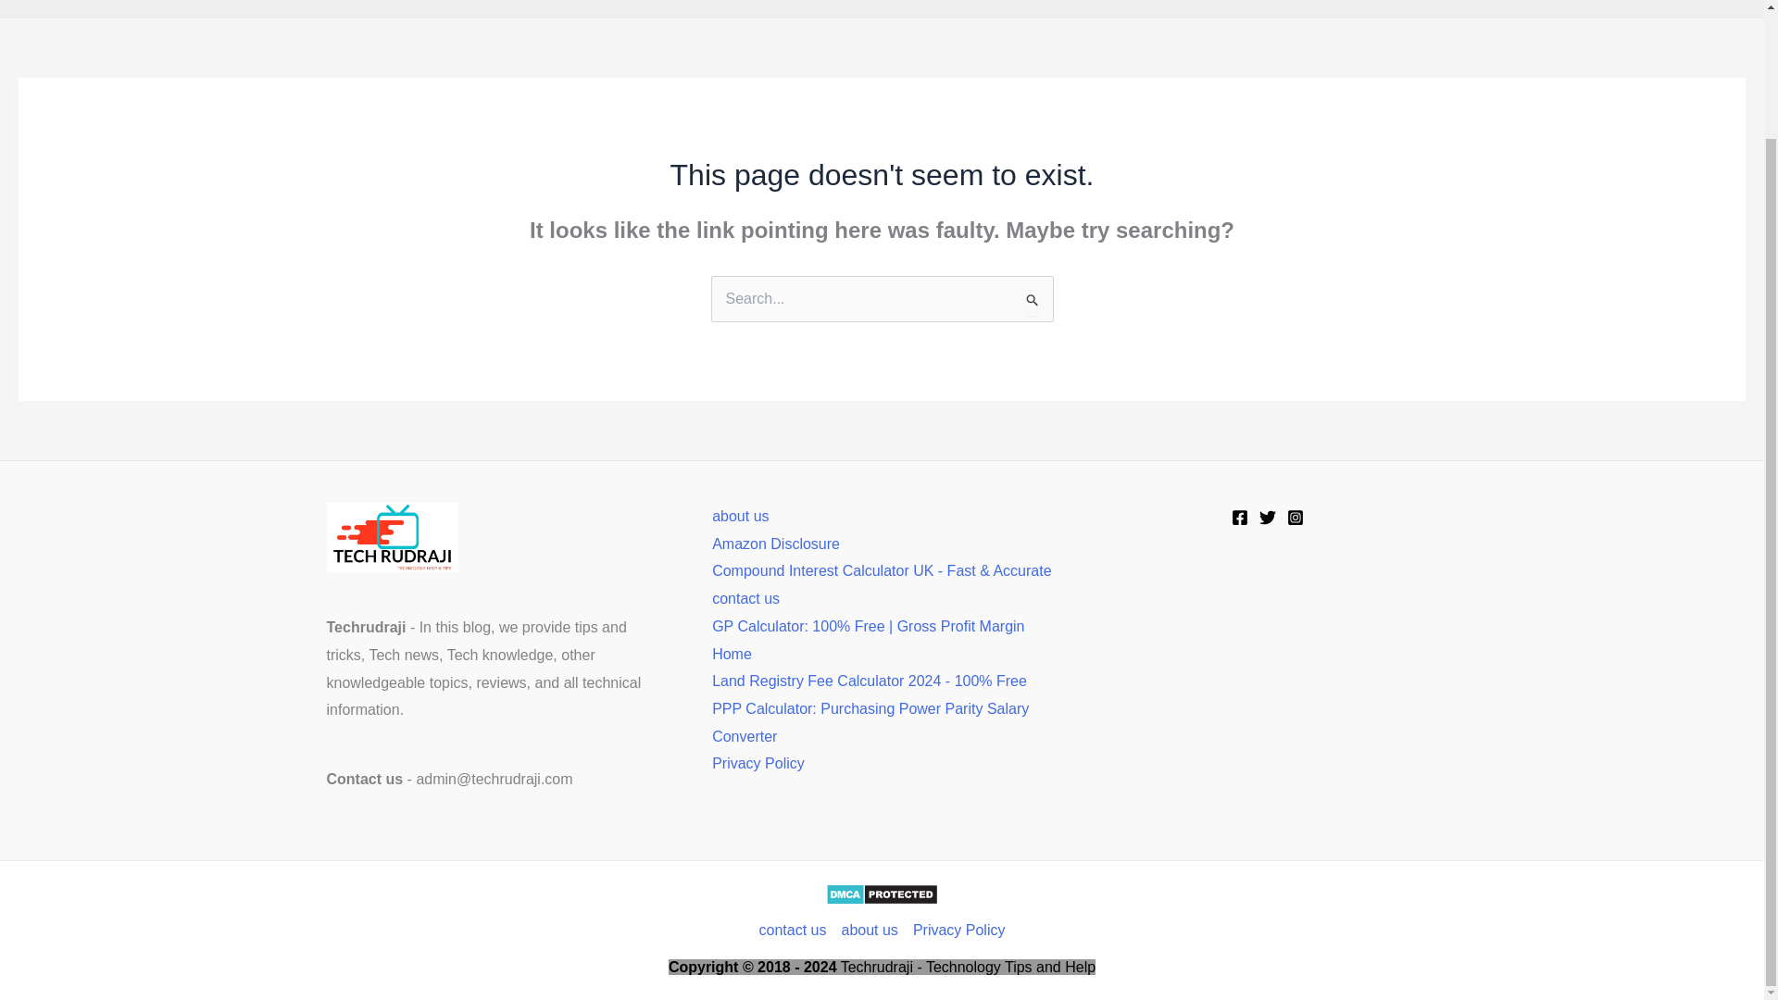  I want to click on Review, so click(1193, 9).